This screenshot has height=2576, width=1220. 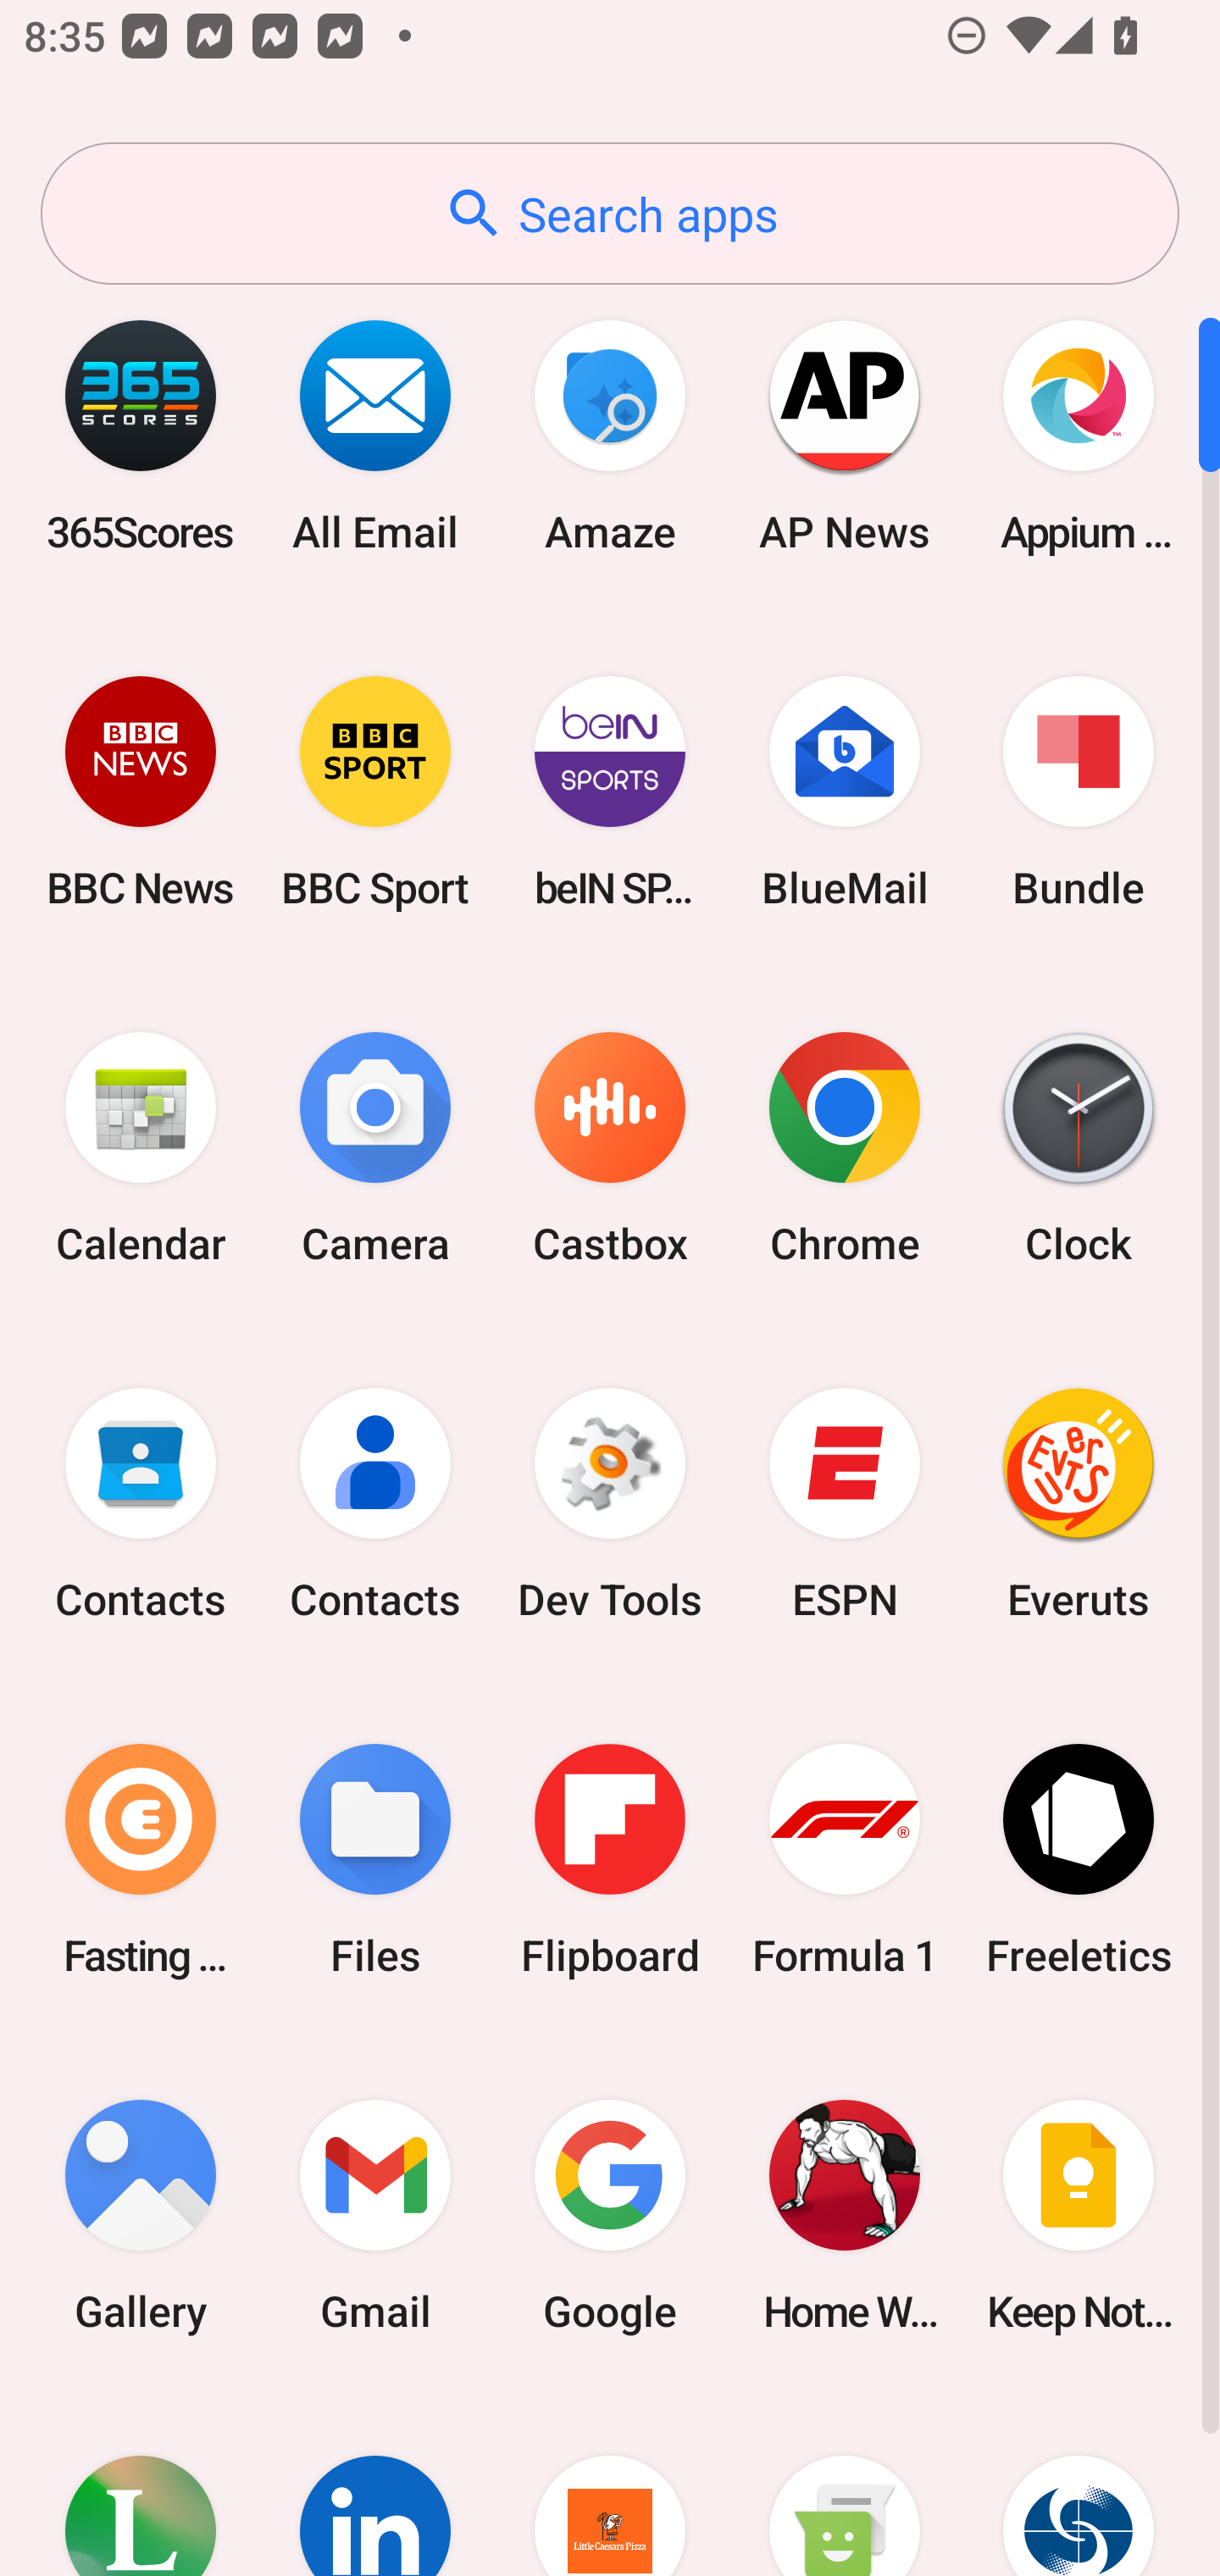 I want to click on Everuts, so click(x=1079, y=1504).